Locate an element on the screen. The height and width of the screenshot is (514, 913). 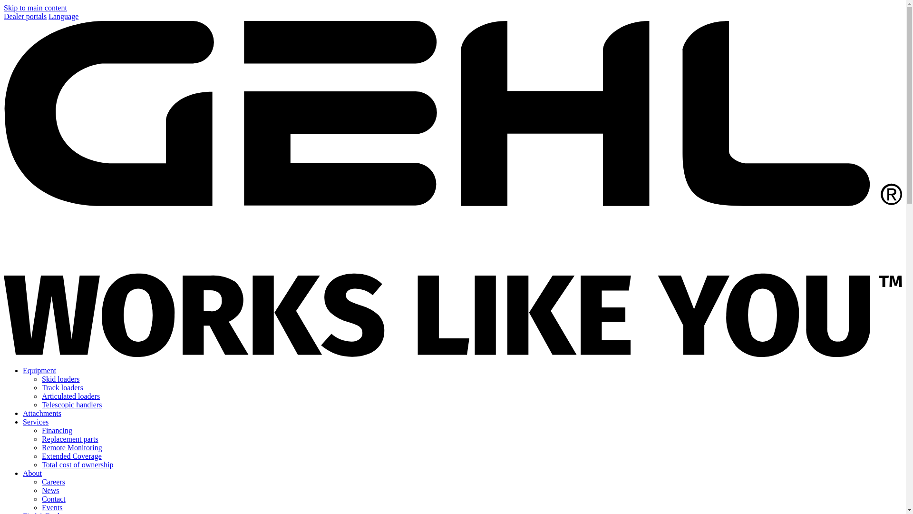
Telescopic handlers is located at coordinates (71, 405).